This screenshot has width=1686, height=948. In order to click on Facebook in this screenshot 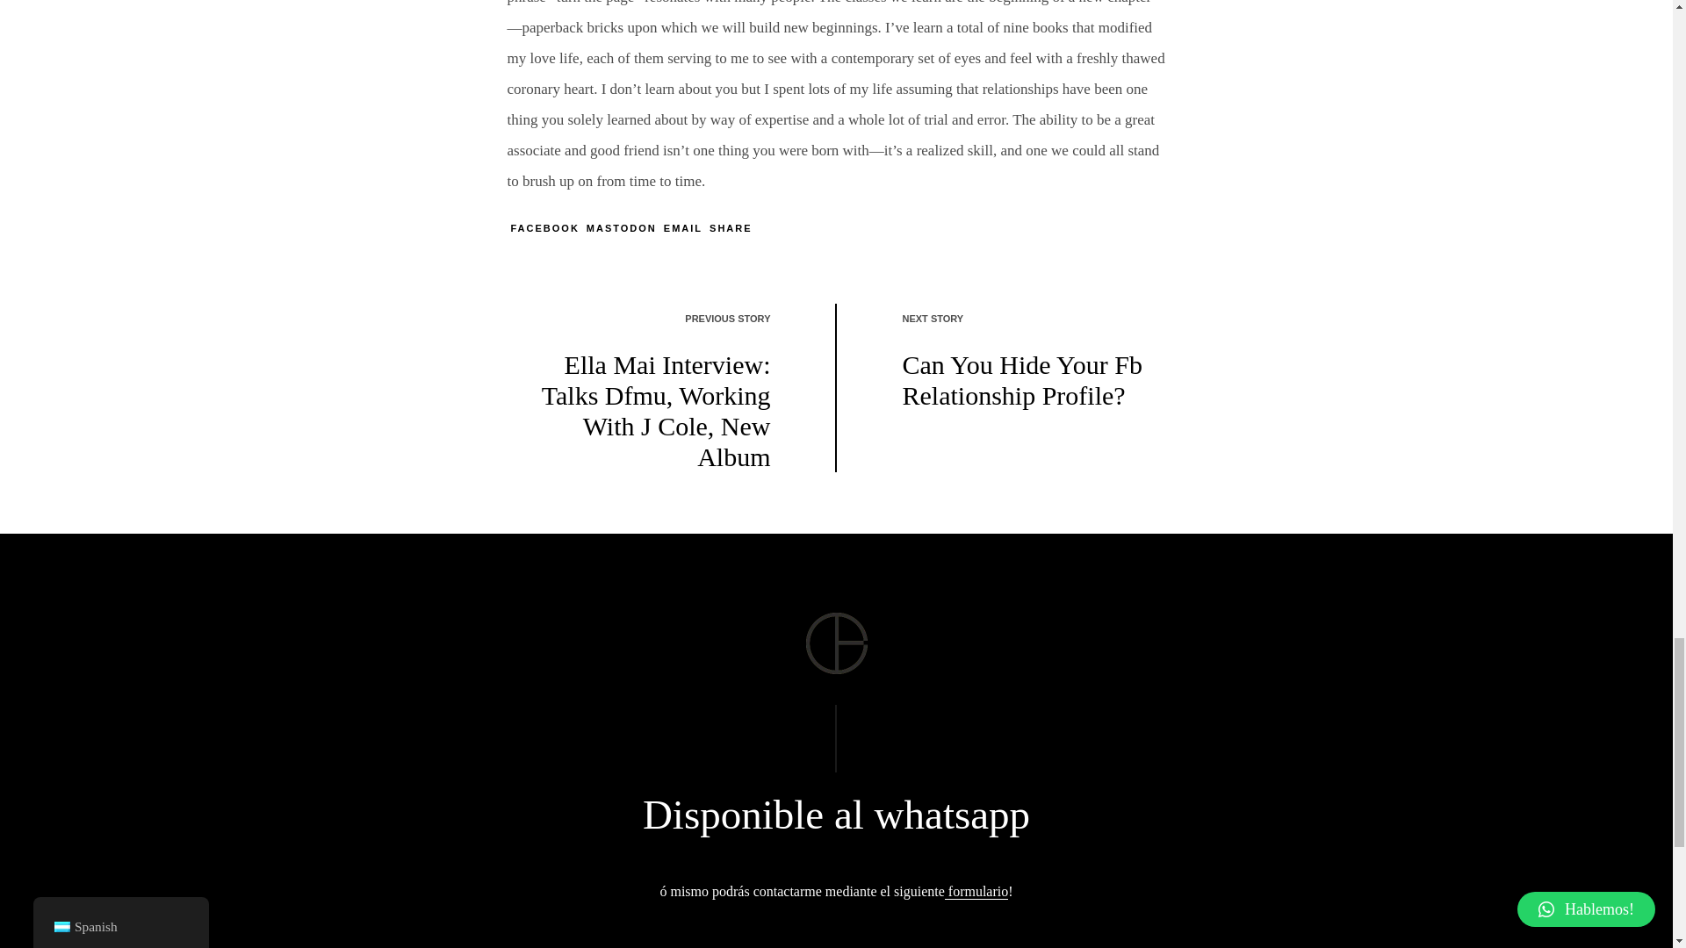, I will do `click(544, 227)`.